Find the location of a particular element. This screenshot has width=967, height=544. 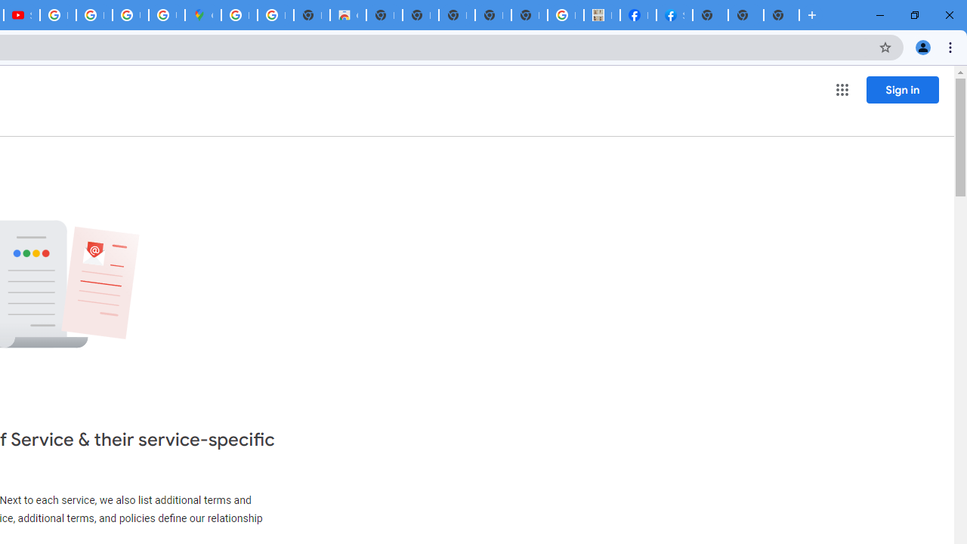

Google Maps is located at coordinates (202, 15).